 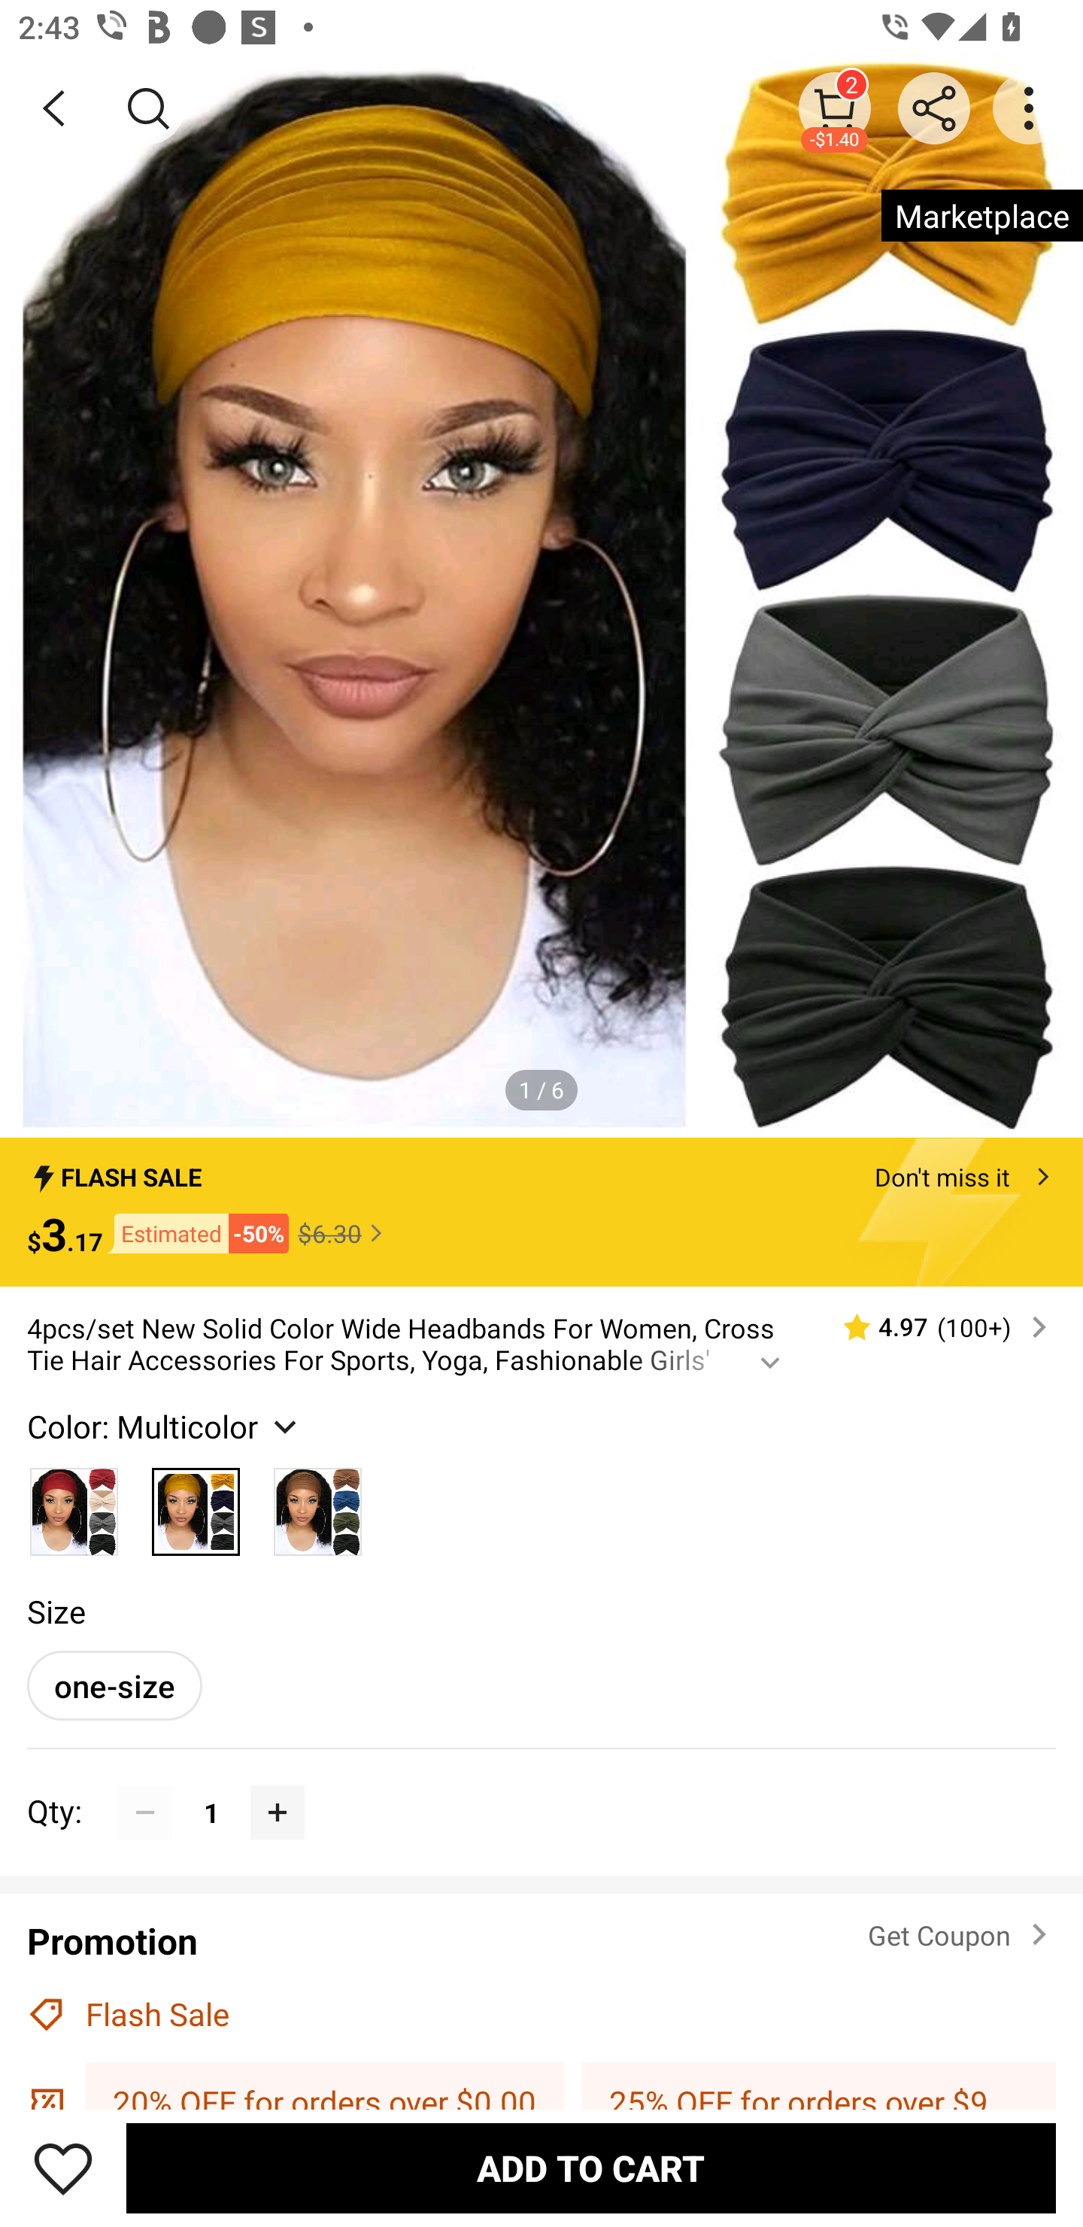 What do you see at coordinates (835, 108) in the screenshot?
I see `2 -$1.40` at bounding box center [835, 108].